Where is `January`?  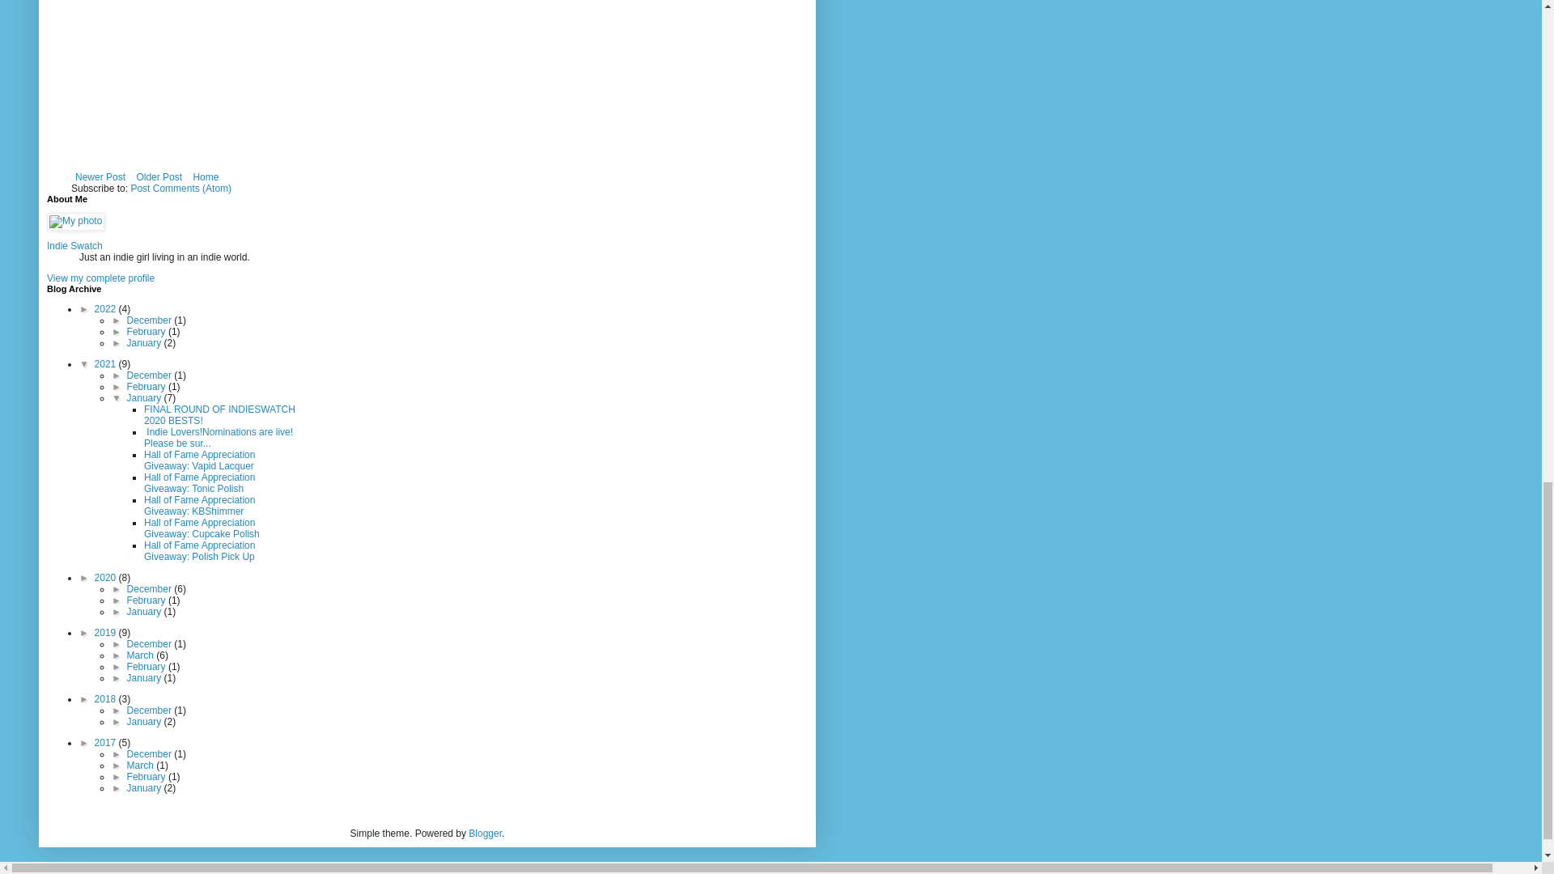 January is located at coordinates (146, 342).